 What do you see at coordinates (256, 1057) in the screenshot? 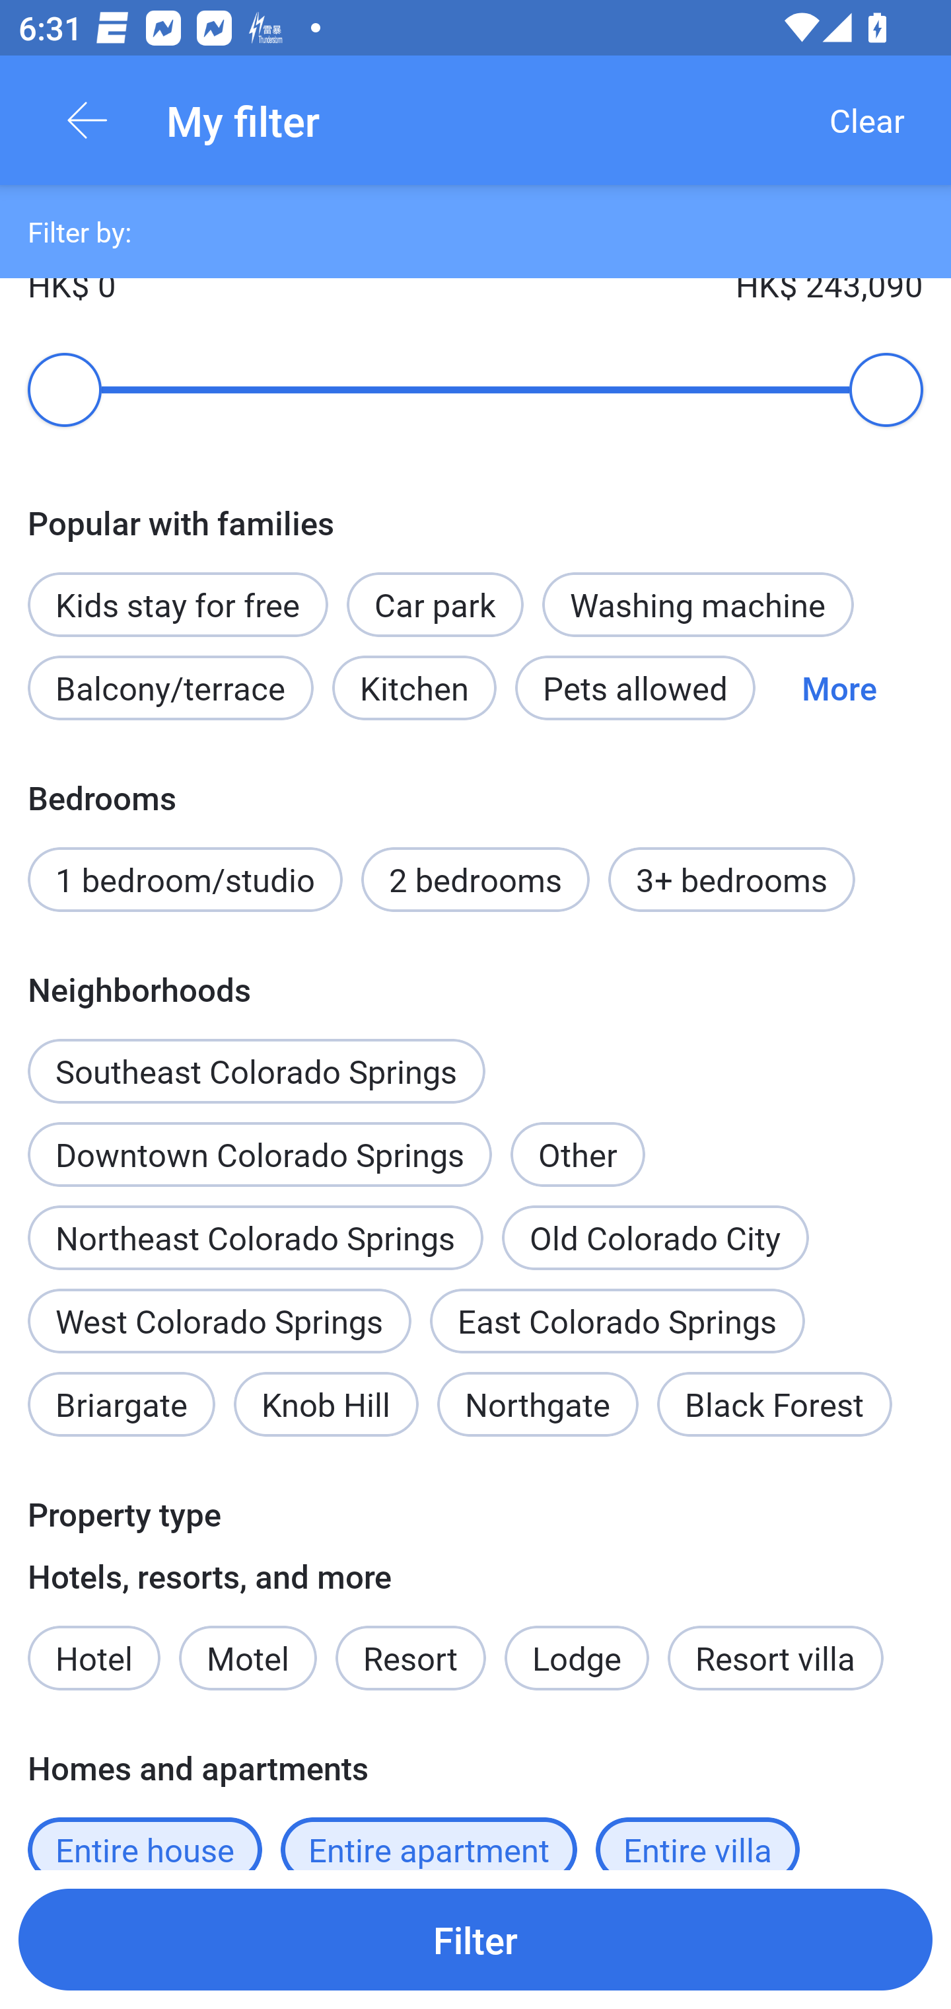
I see `Southeast Colorado Springs` at bounding box center [256, 1057].